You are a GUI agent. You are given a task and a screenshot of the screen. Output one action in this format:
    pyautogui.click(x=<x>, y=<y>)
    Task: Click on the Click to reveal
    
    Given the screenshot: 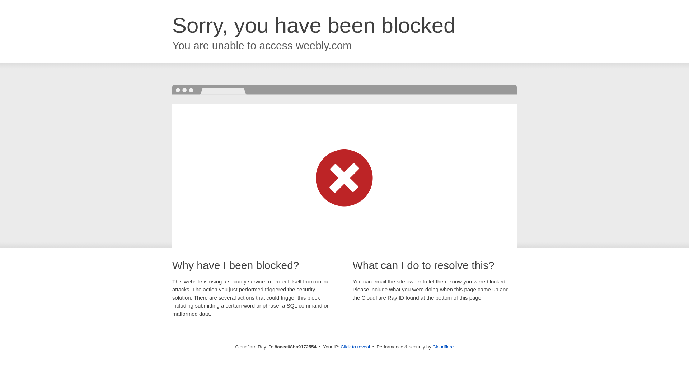 What is the action you would take?
    pyautogui.click(x=355, y=347)
    